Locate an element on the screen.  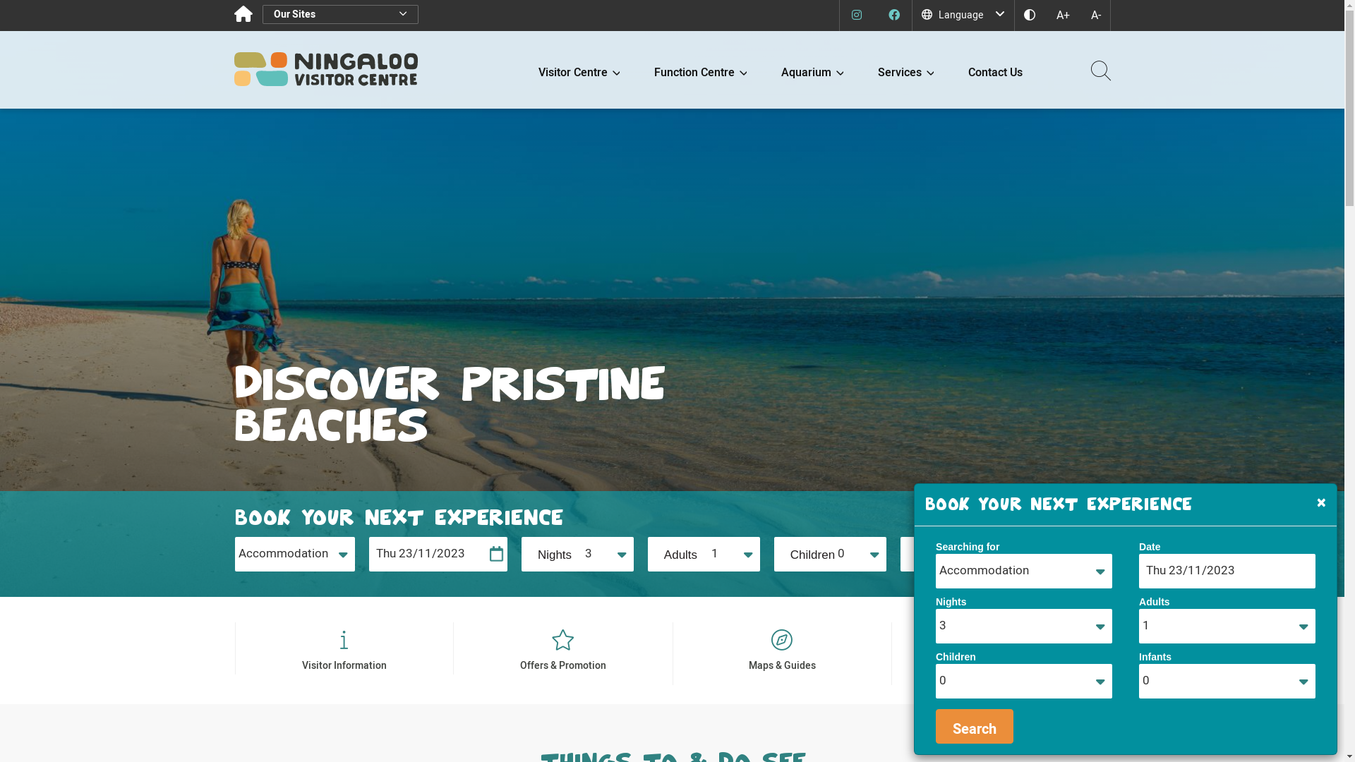
Go to the Ningaloo Centre home page is located at coordinates (243, 14).